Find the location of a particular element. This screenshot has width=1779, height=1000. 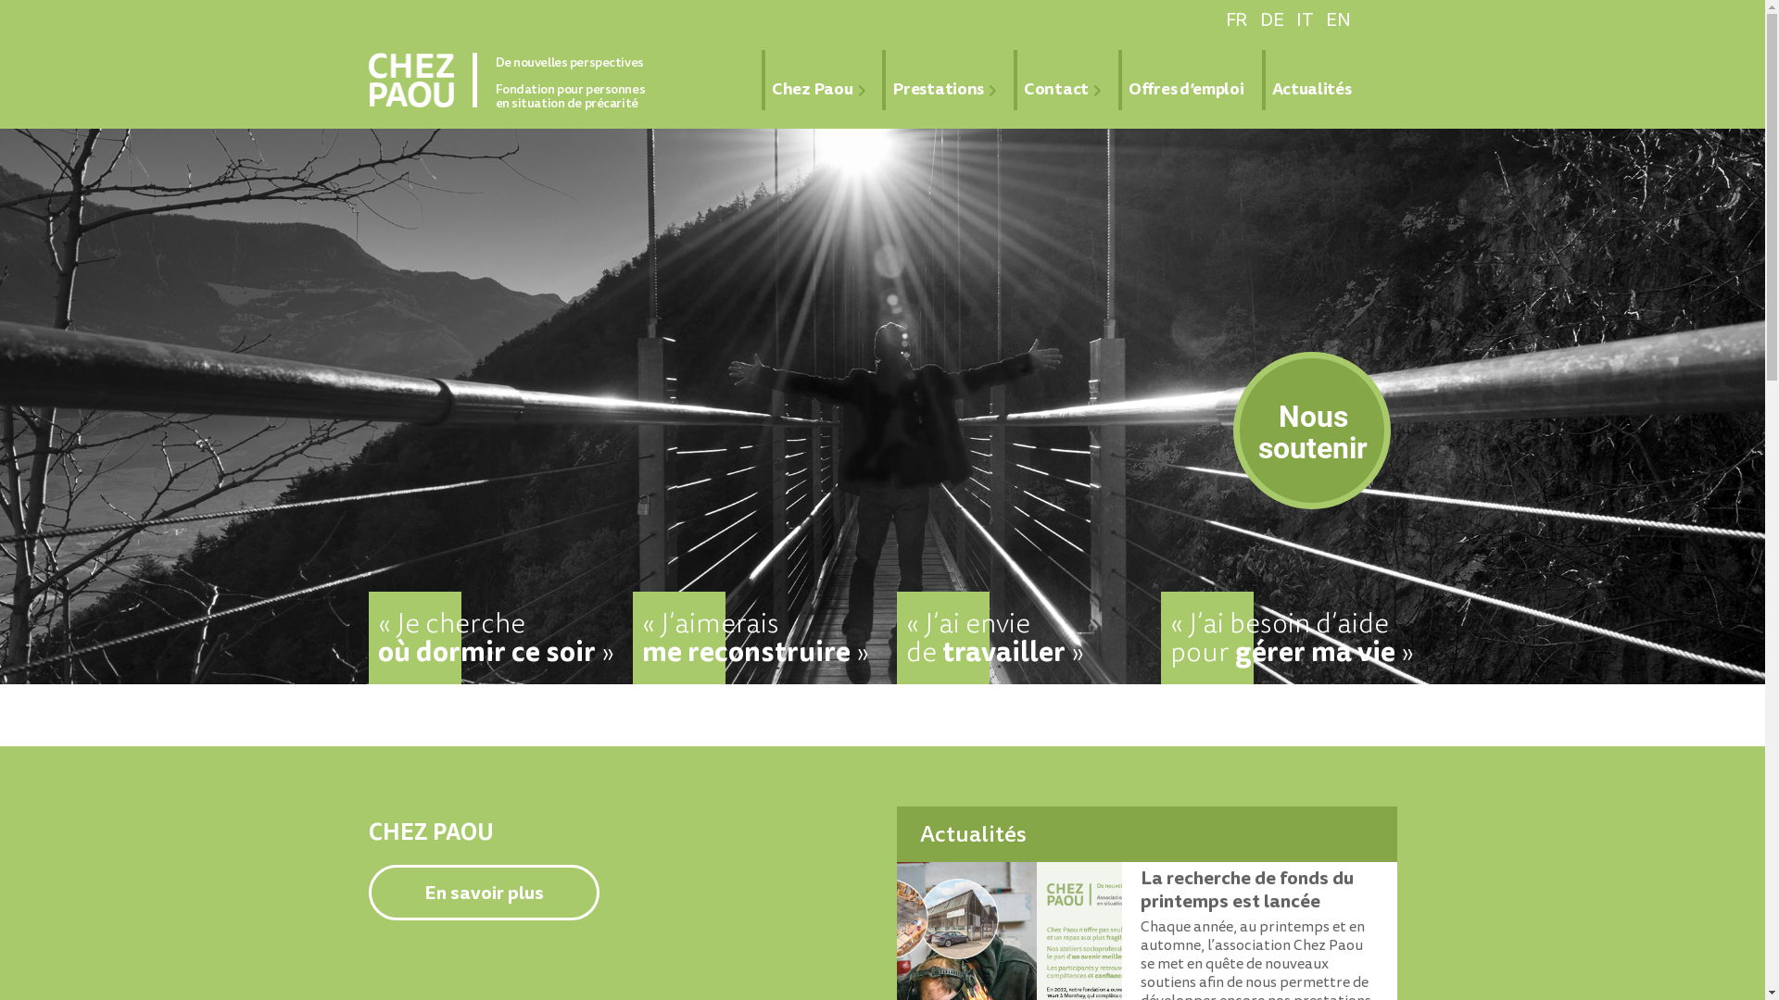

IT is located at coordinates (1305, 20).